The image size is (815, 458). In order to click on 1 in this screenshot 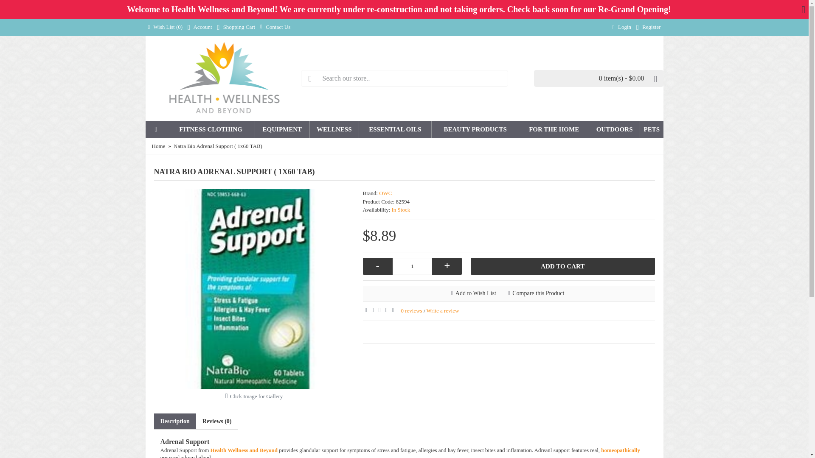, I will do `click(413, 266)`.